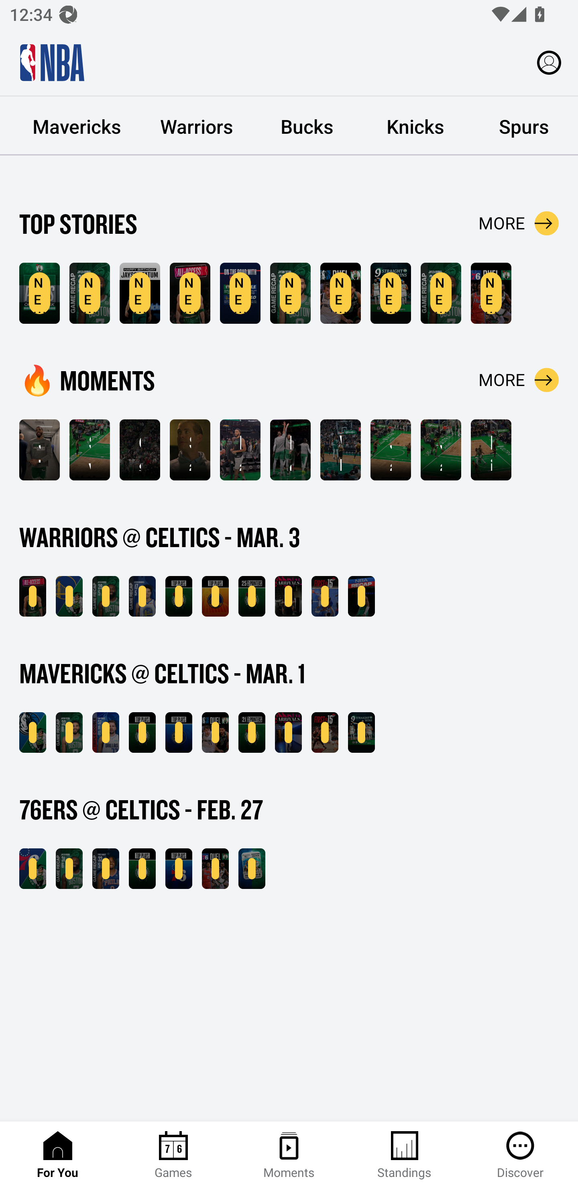  I want to click on NEW Warriors And Celtics Clash At TD Garden 🍀, so click(190, 293).